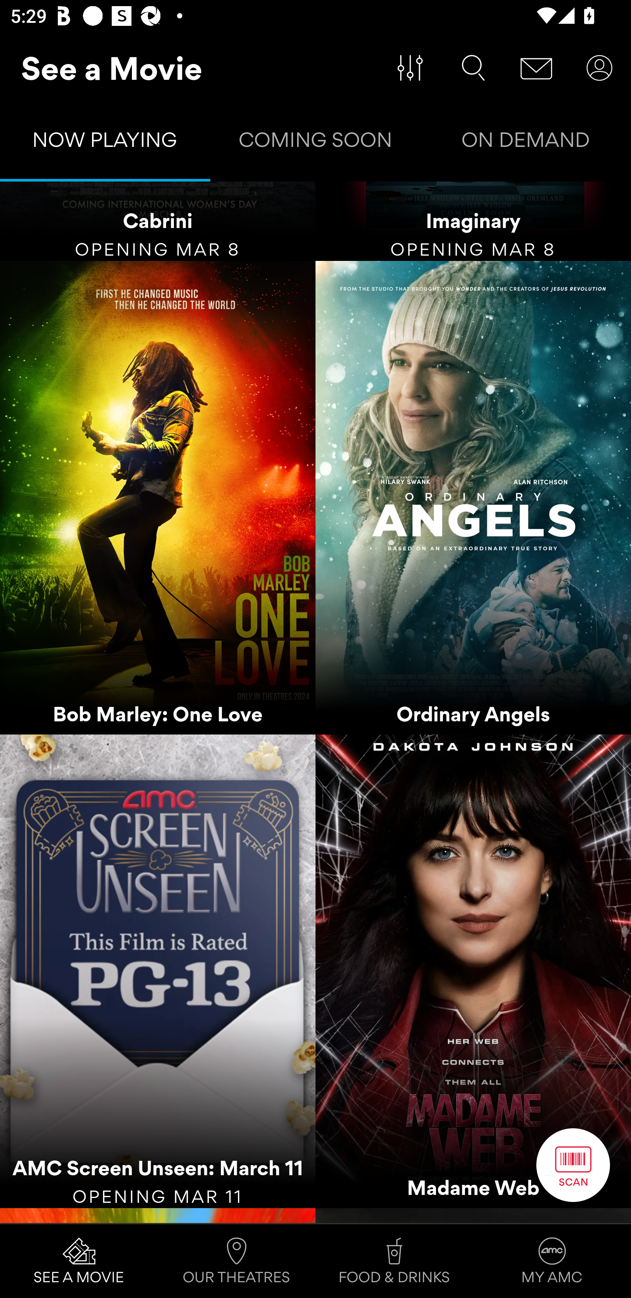 The image size is (631, 1298). Describe the element at coordinates (237, 1261) in the screenshot. I see `OUR THEATRES
Tab 2 of 4` at that location.